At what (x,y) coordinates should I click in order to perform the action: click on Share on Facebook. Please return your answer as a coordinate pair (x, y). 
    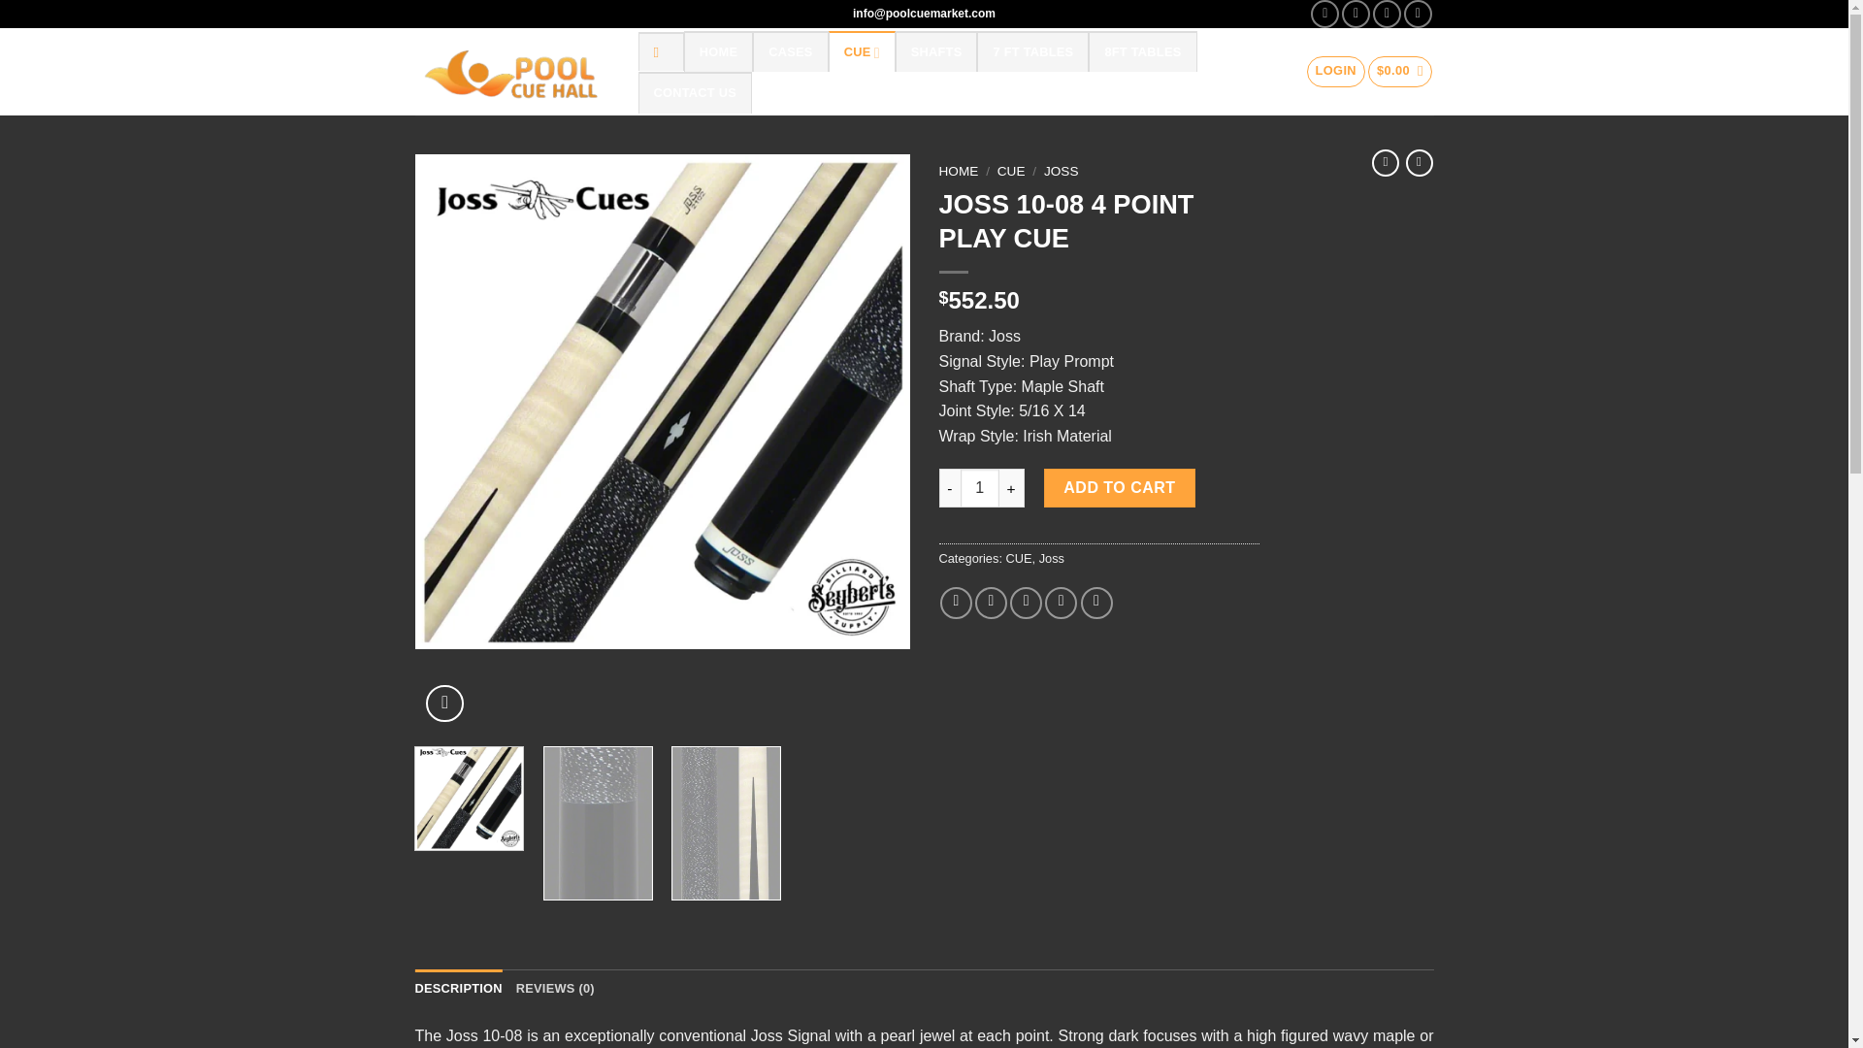
    Looking at the image, I should click on (957, 603).